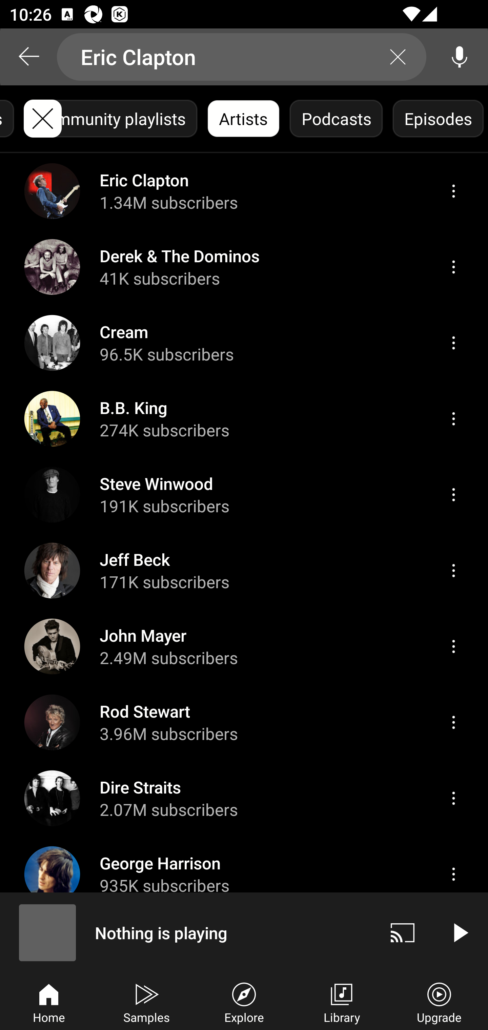  Describe the element at coordinates (453, 419) in the screenshot. I see `Menu` at that location.